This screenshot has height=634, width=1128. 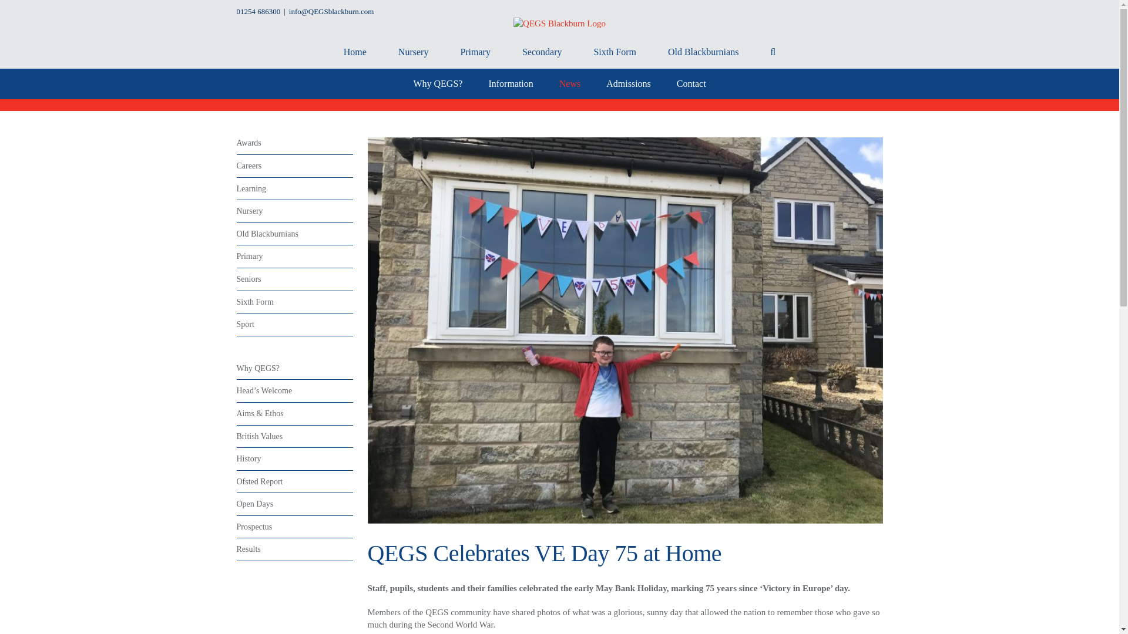 What do you see at coordinates (542, 52) in the screenshot?
I see `Secondary` at bounding box center [542, 52].